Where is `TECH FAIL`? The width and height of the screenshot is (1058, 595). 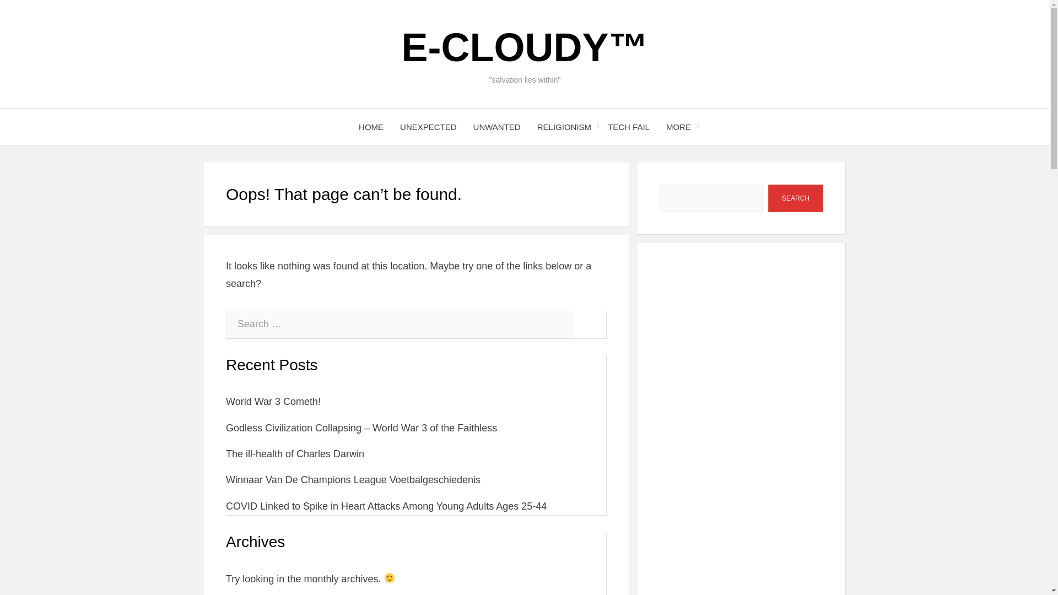
TECH FAIL is located at coordinates (629, 127).